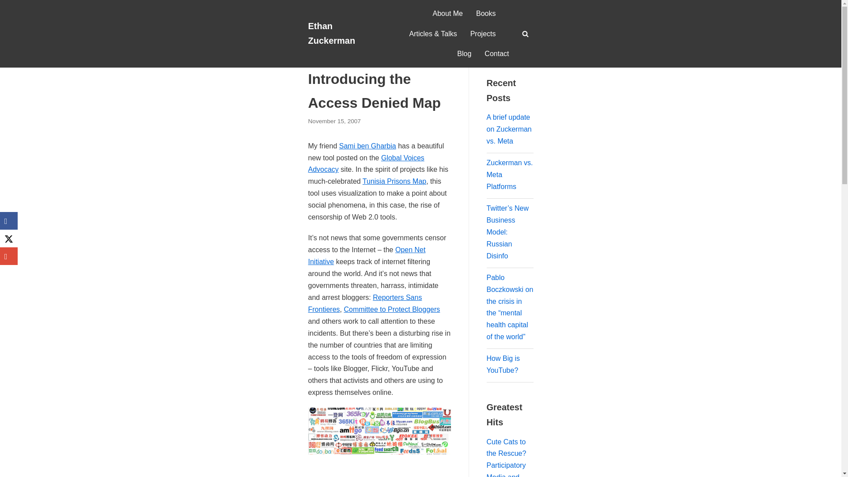  What do you see at coordinates (316, 49) in the screenshot?
I see `Home` at bounding box center [316, 49].